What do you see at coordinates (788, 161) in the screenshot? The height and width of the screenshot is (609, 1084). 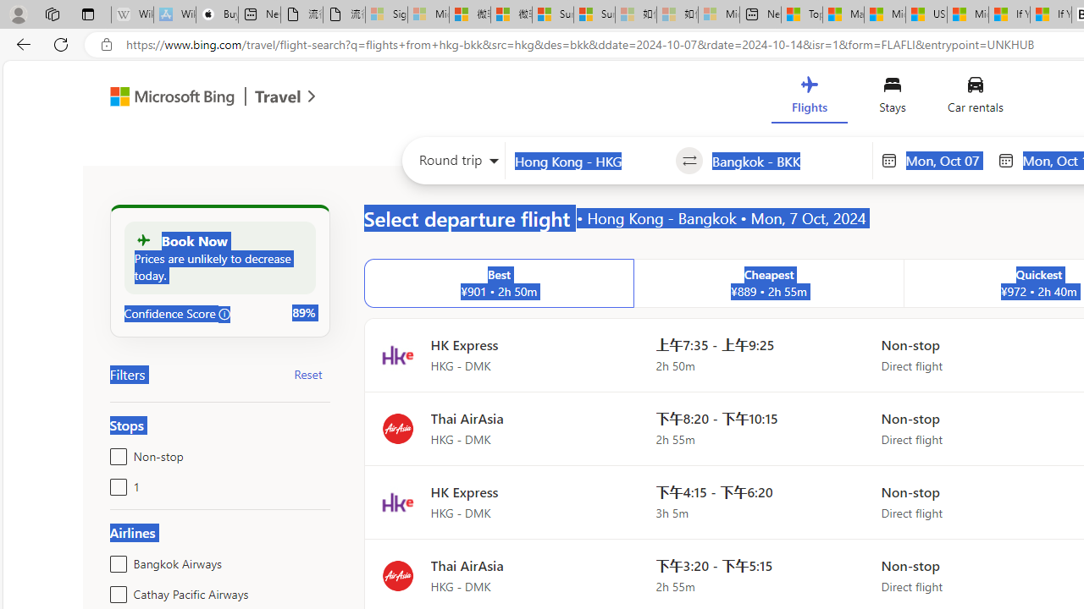 I see `Going to?` at bounding box center [788, 161].